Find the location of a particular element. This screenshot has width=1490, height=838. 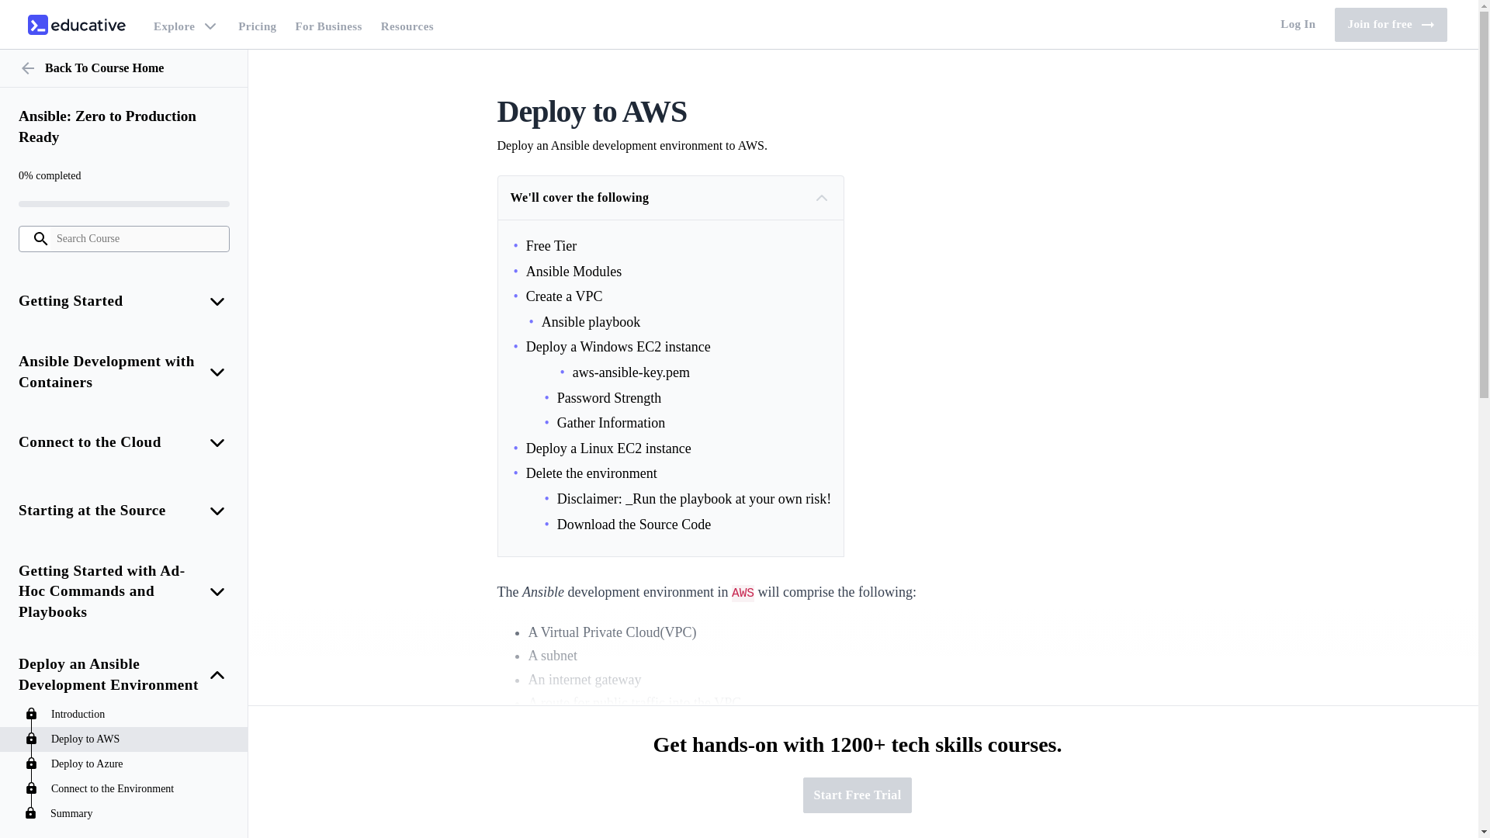

Back To Course Home is located at coordinates (124, 68).